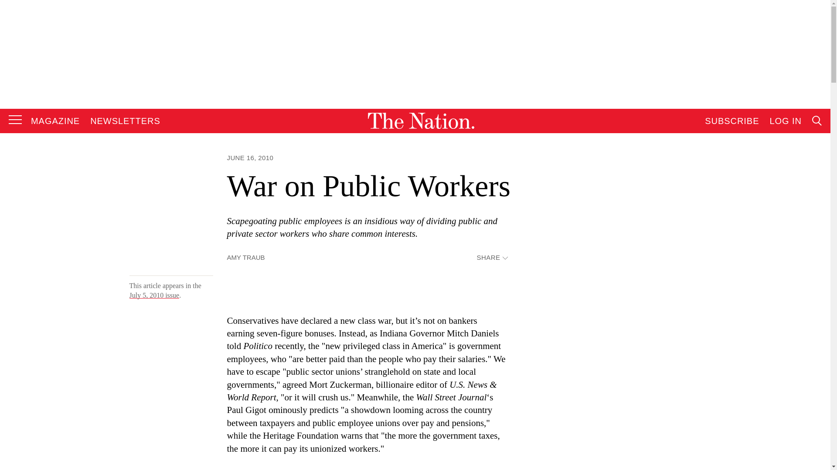 The width and height of the screenshot is (837, 470). Describe the element at coordinates (126, 121) in the screenshot. I see `NEWSLETTERS` at that location.